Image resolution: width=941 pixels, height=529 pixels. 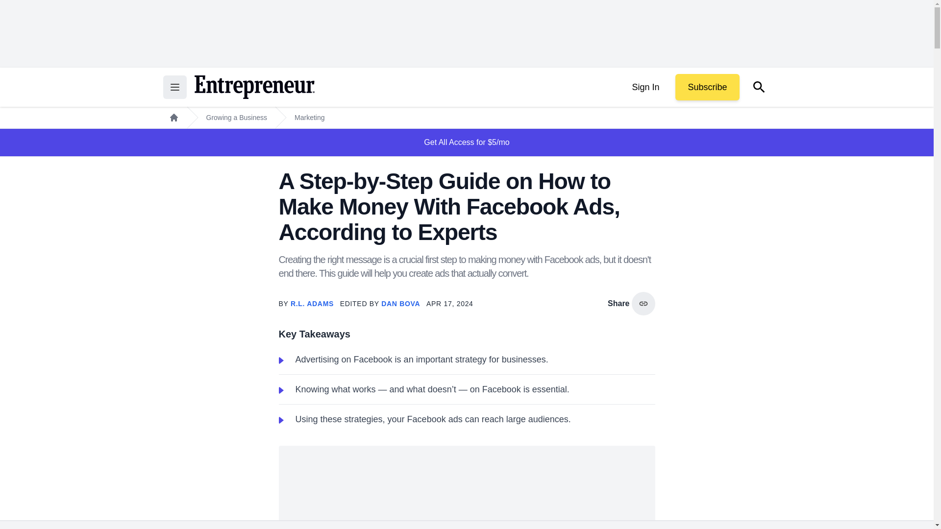 What do you see at coordinates (707, 87) in the screenshot?
I see `Subscribe` at bounding box center [707, 87].